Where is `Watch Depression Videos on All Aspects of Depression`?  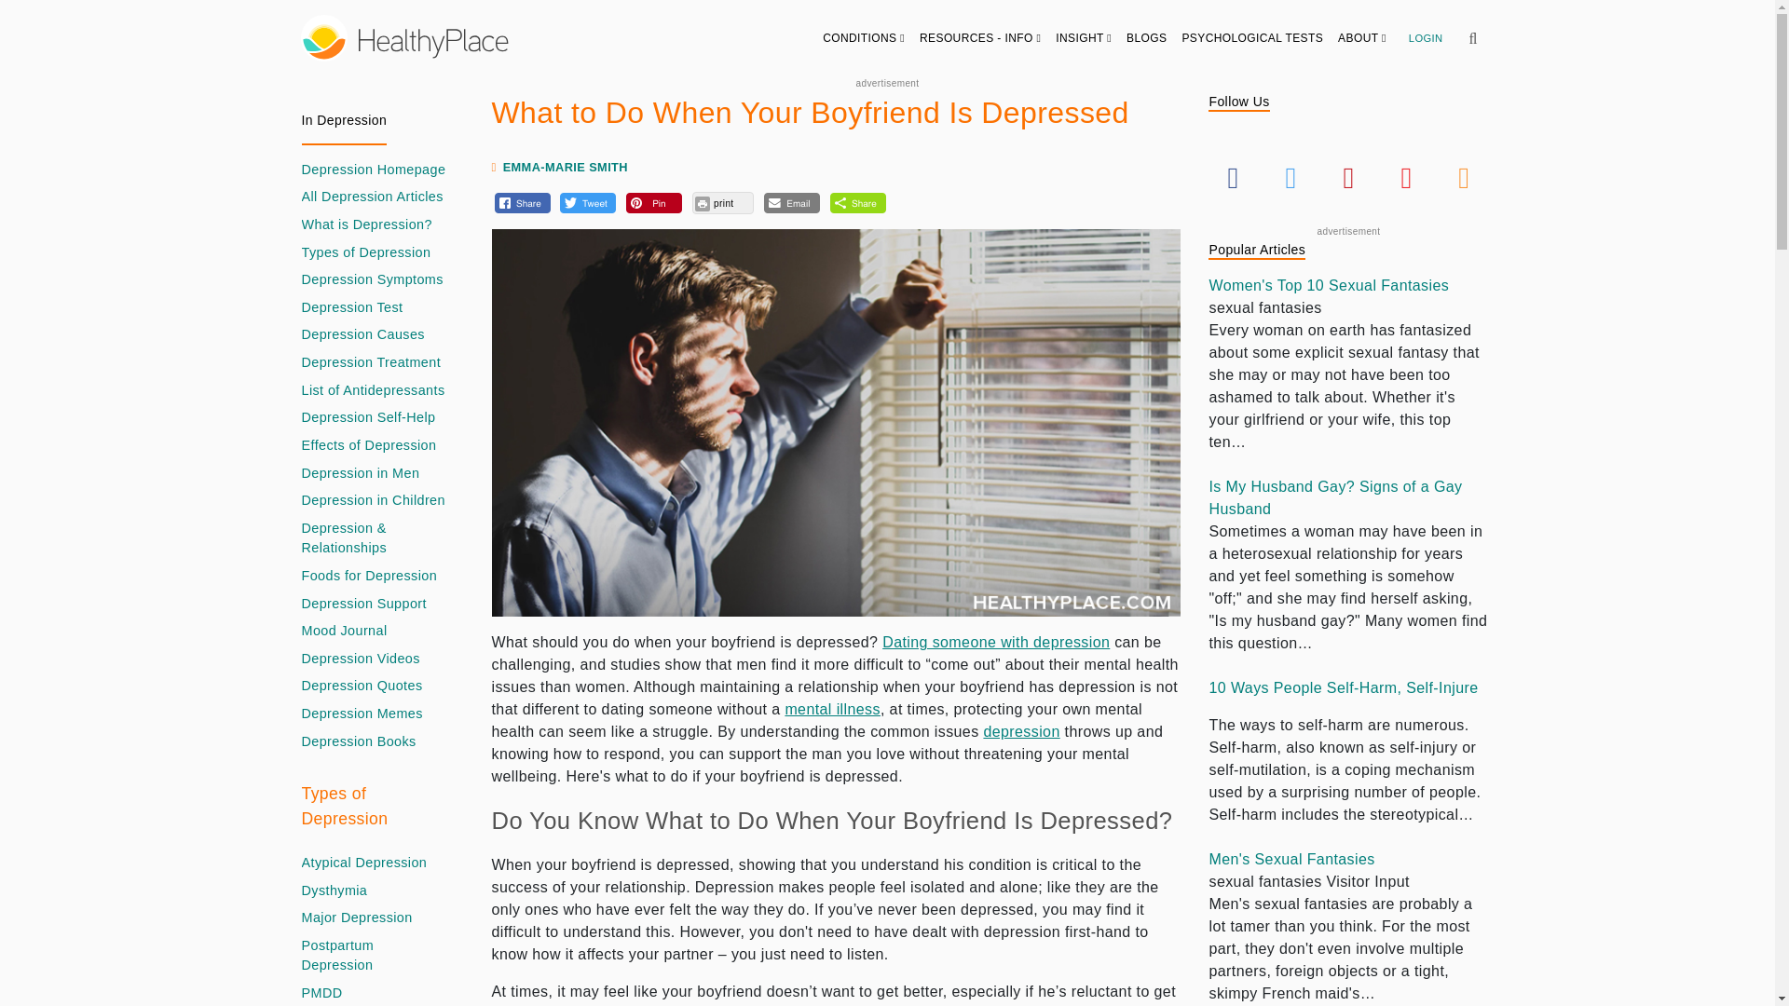 Watch Depression Videos on All Aspects of Depression is located at coordinates (362, 659).